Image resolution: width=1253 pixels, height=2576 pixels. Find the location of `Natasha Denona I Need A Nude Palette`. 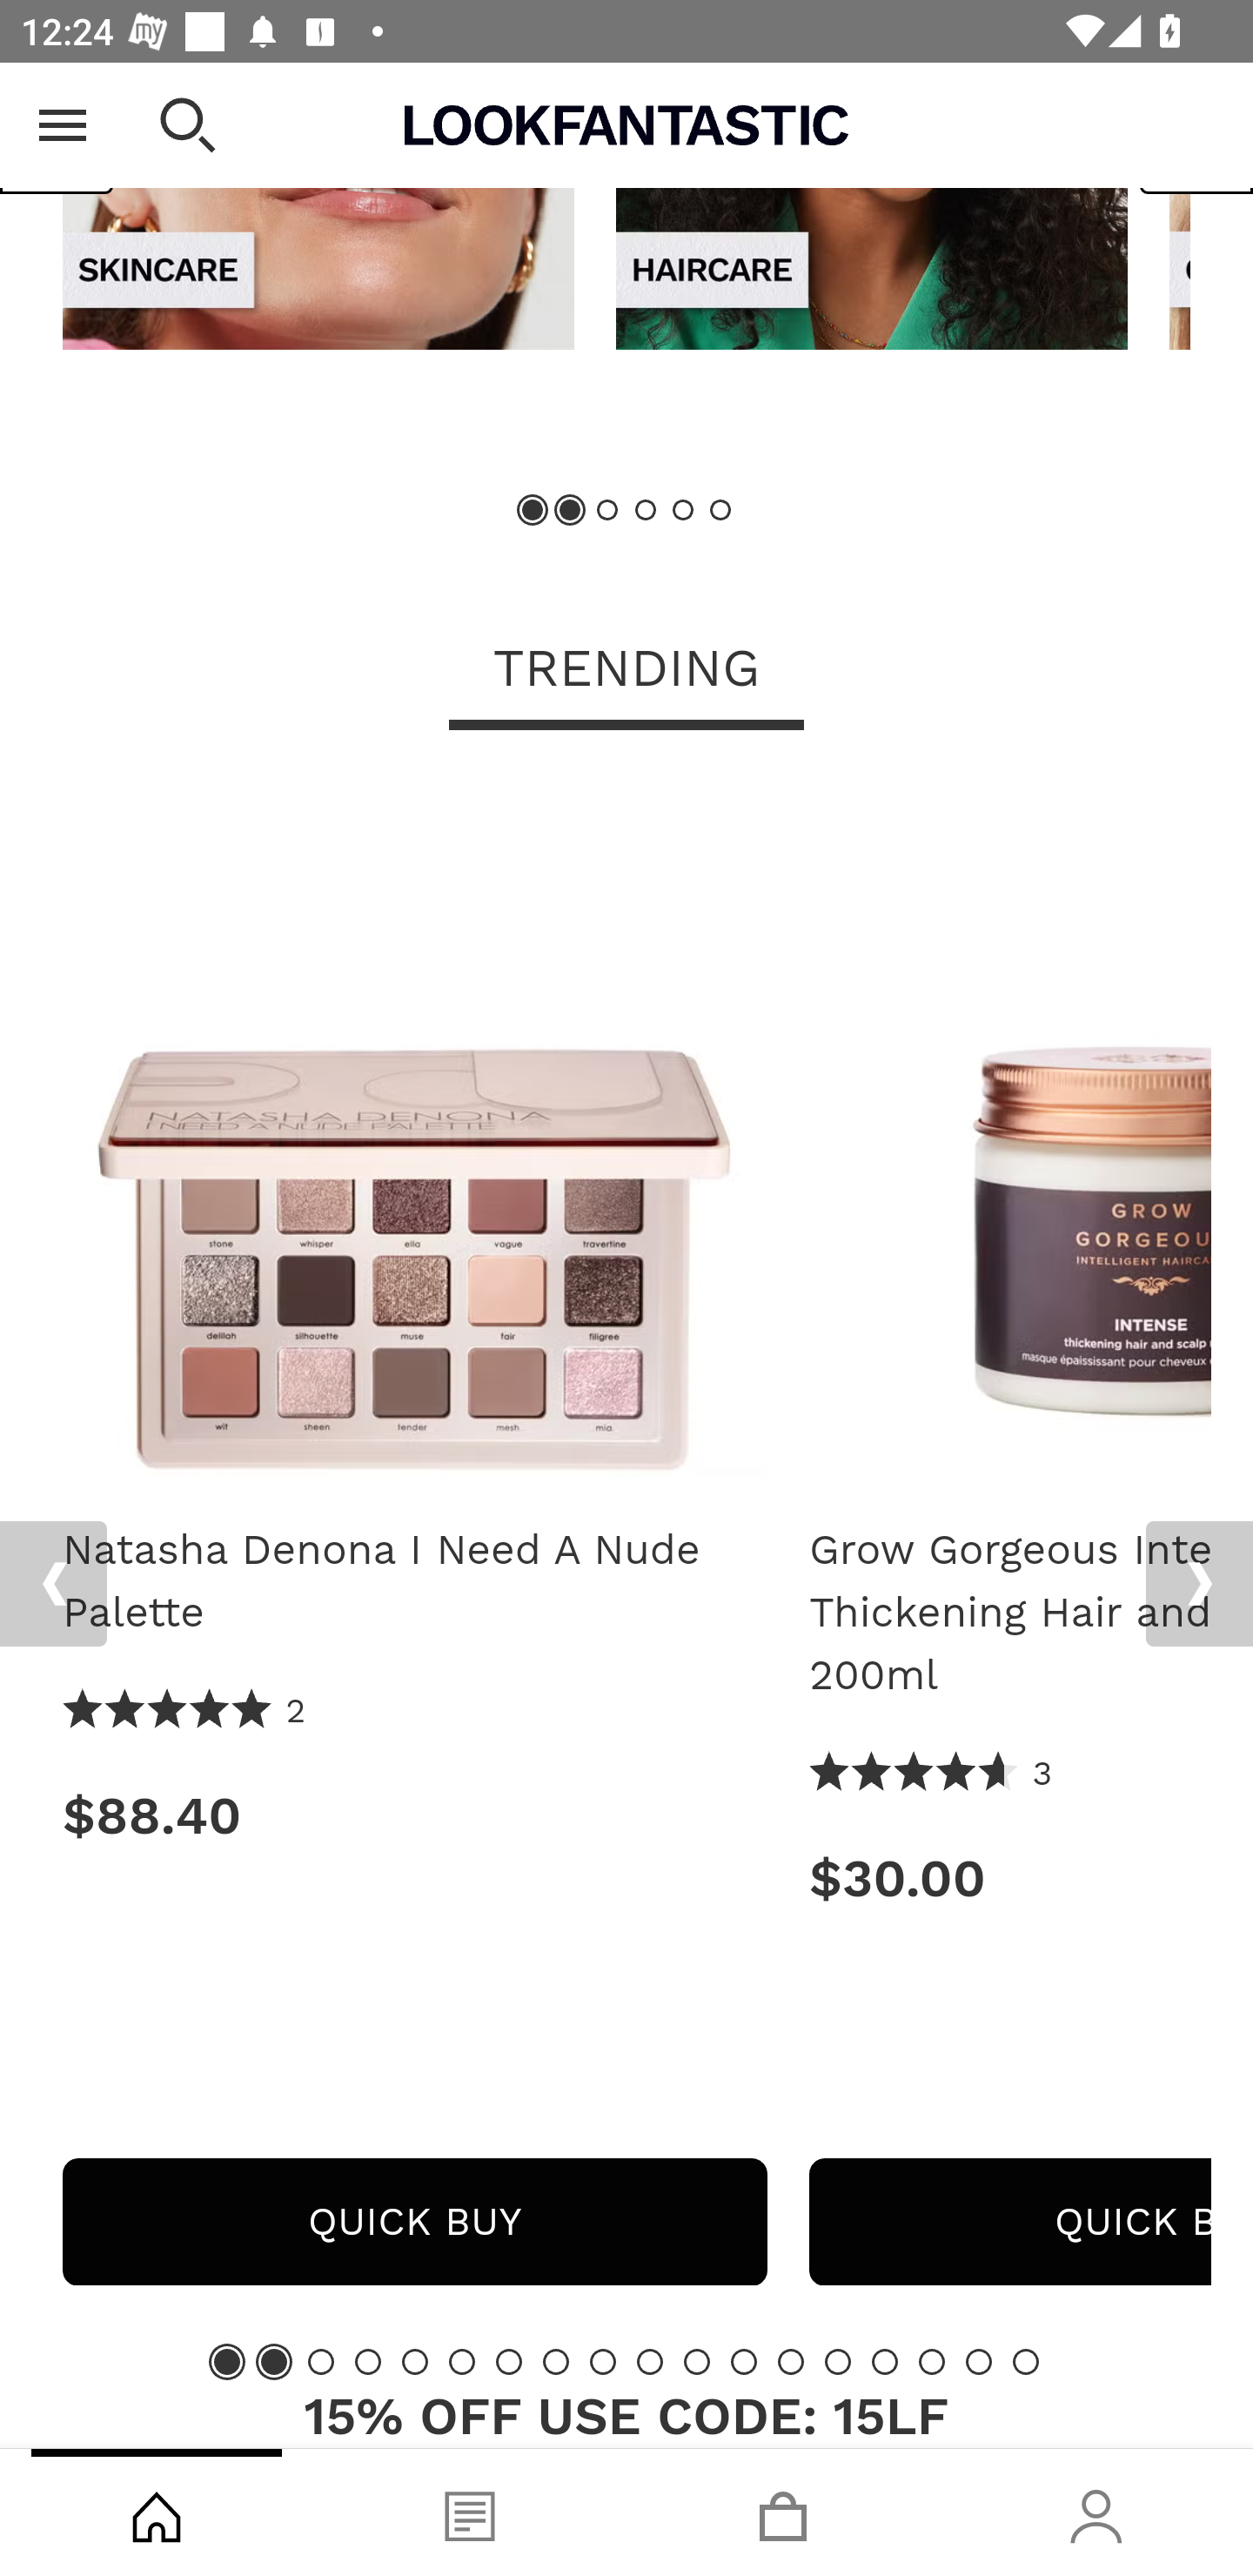

Natasha Denona I Need A Nude Palette is located at coordinates (414, 1581).